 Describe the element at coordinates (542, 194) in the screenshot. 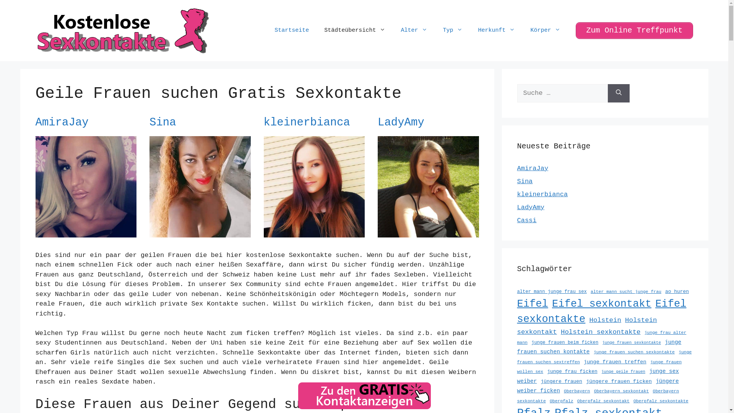

I see `kleinerbianca` at that location.